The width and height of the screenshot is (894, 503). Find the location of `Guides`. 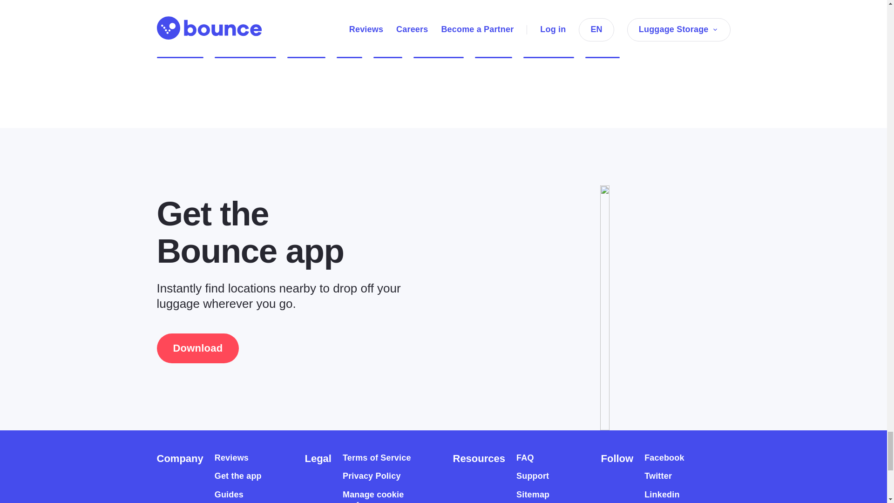

Guides is located at coordinates (229, 495).